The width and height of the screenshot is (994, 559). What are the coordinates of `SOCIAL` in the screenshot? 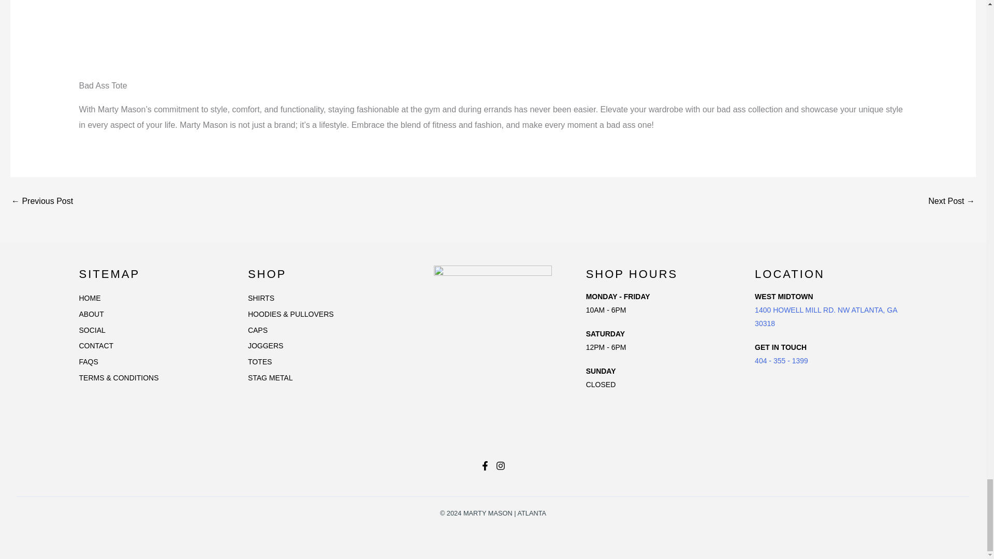 It's located at (92, 330).